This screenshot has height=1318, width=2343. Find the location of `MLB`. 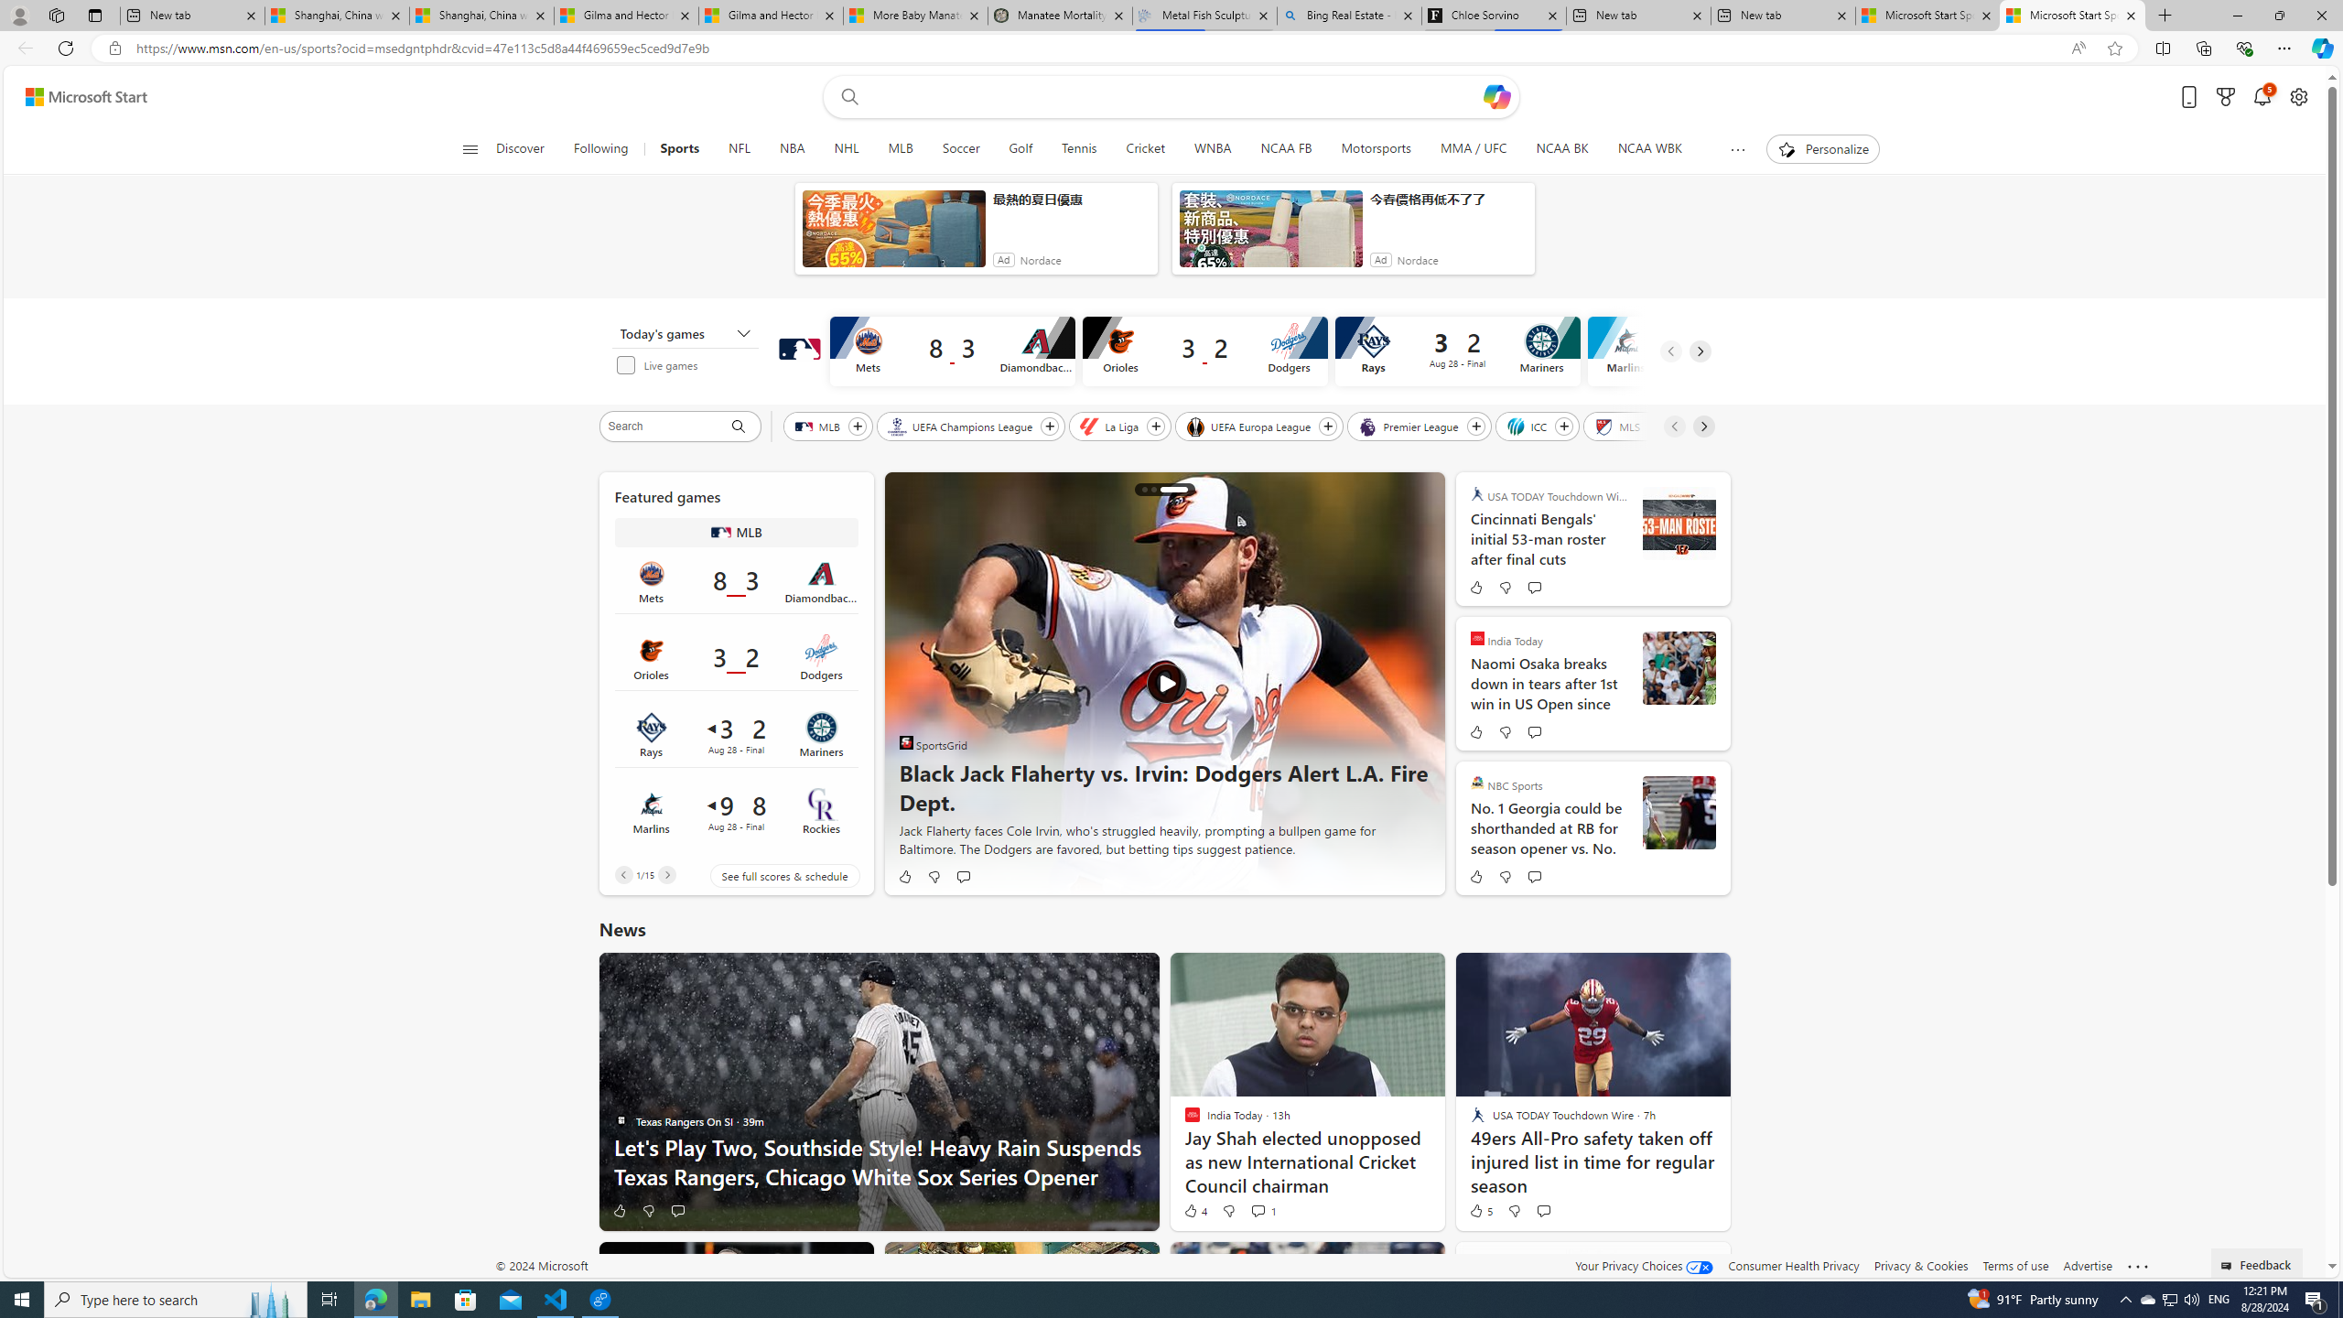

MLB is located at coordinates (817, 426).